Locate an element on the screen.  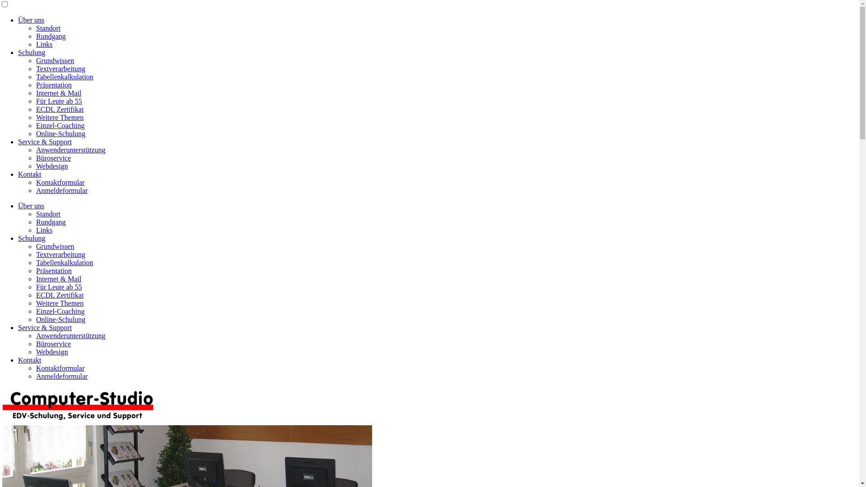
Anmeldeformular is located at coordinates (62, 190).